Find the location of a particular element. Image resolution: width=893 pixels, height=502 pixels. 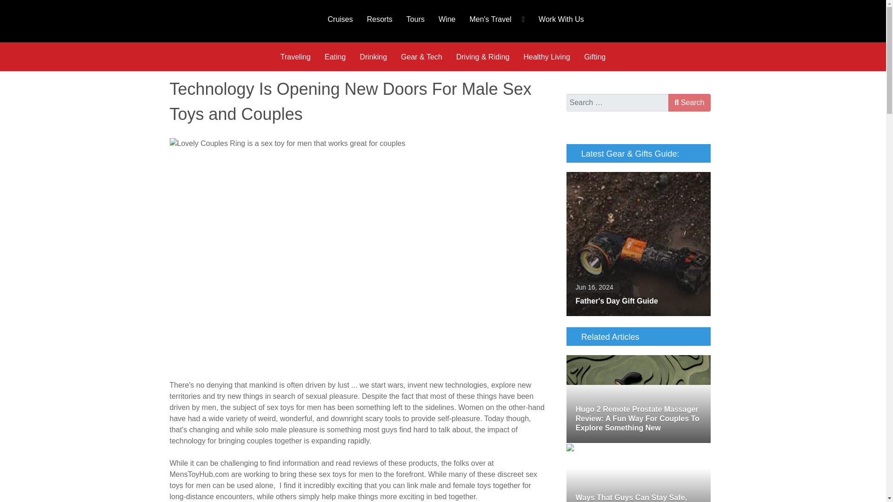

Drinking is located at coordinates (373, 57).